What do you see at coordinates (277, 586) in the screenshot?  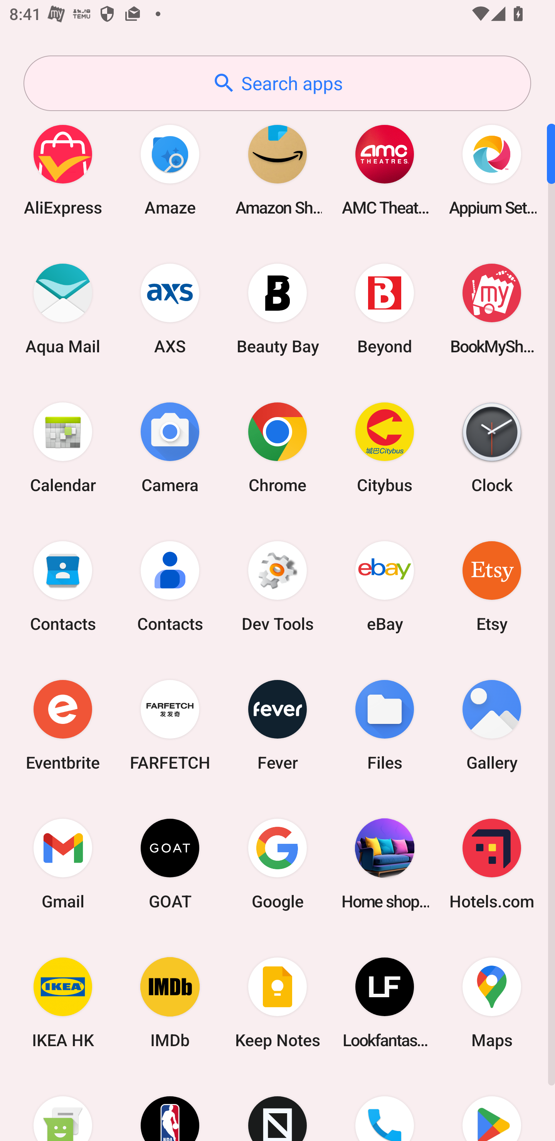 I see `Dev Tools` at bounding box center [277, 586].